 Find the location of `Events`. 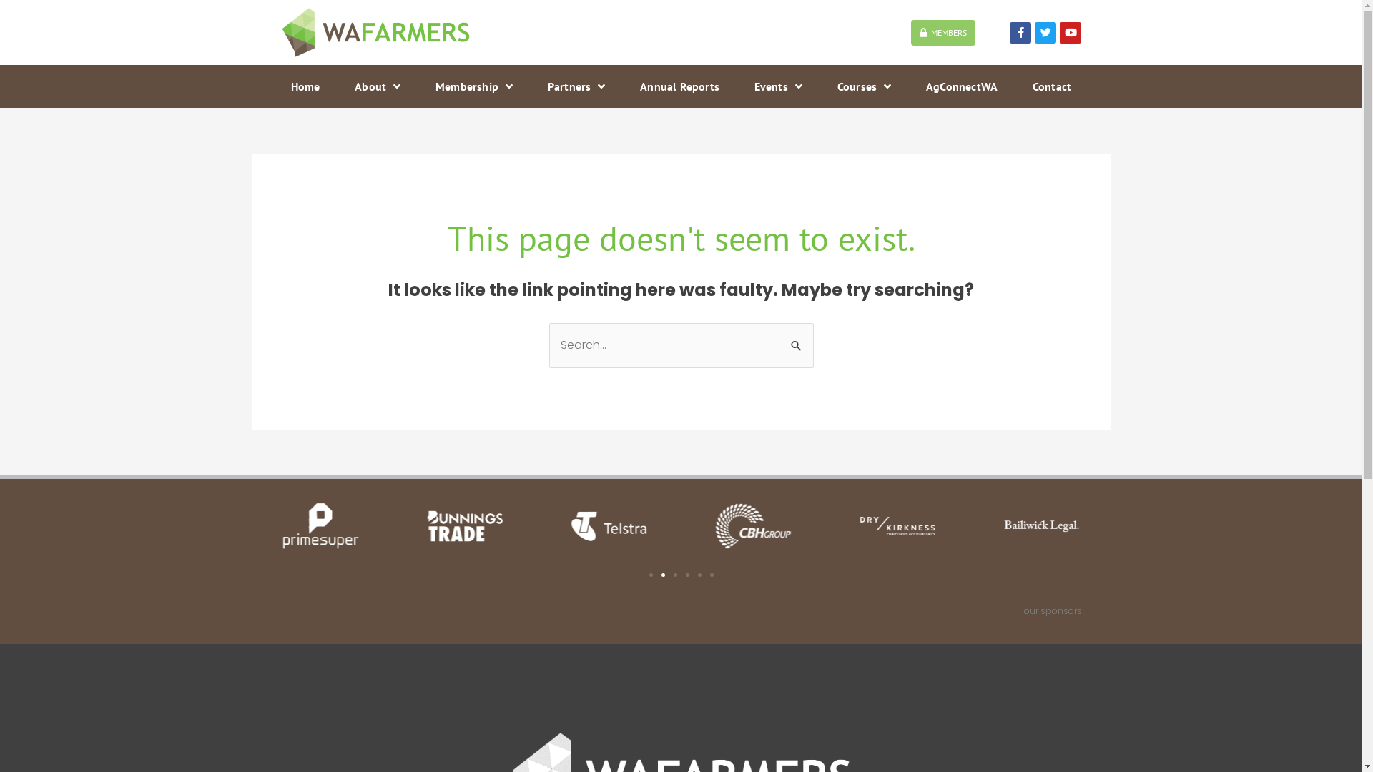

Events is located at coordinates (778, 86).